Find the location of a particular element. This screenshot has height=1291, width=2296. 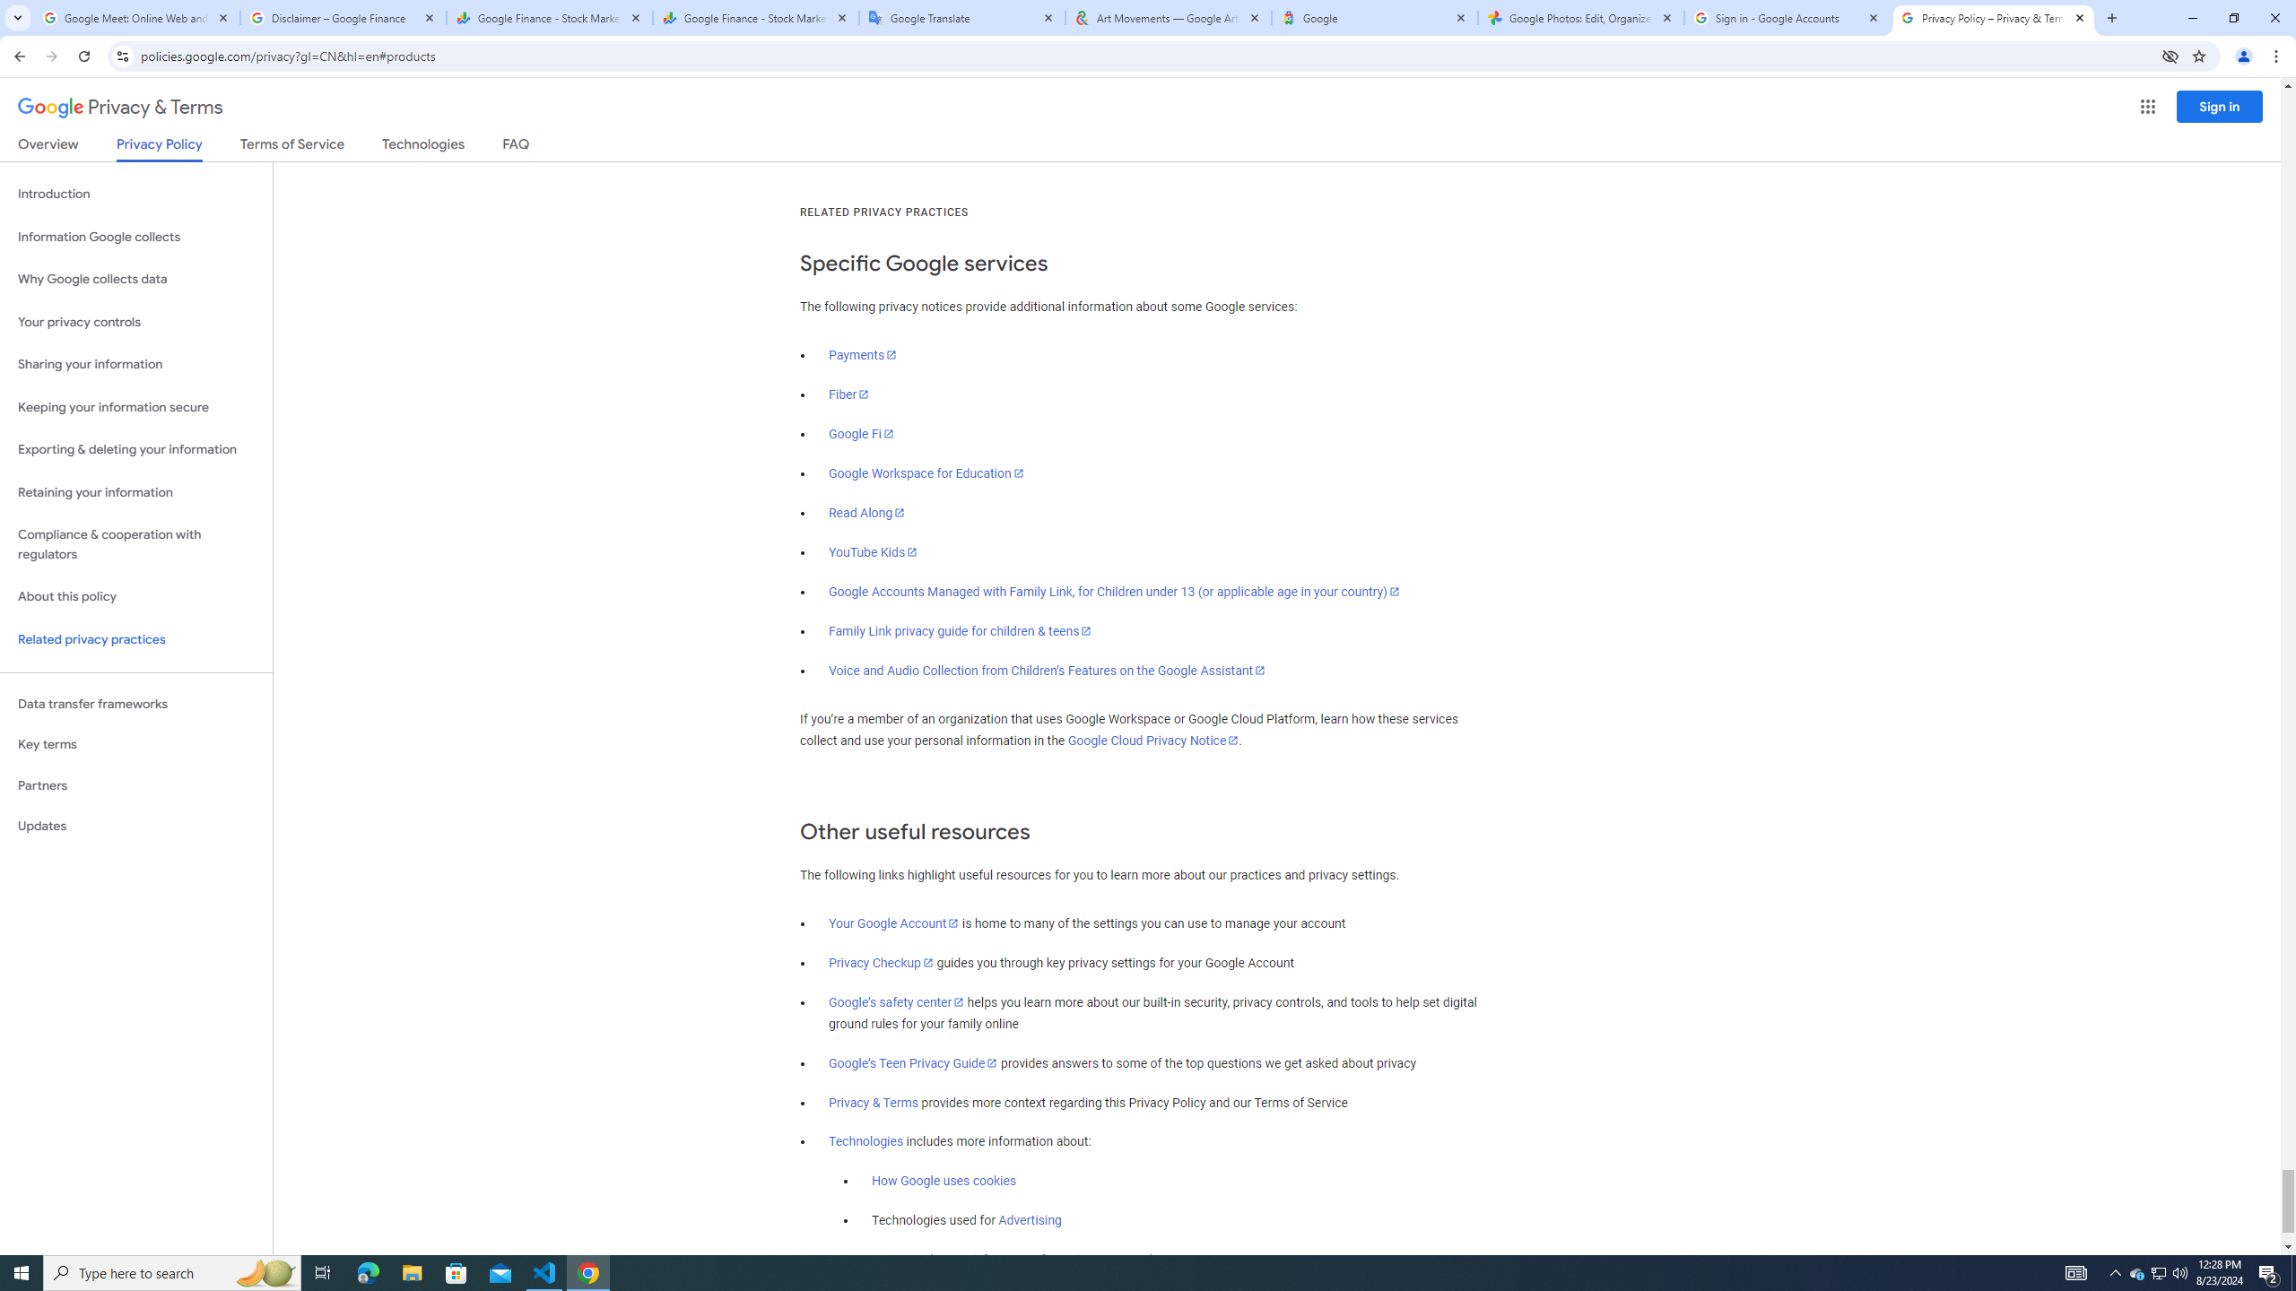

Read Along is located at coordinates (868, 513).